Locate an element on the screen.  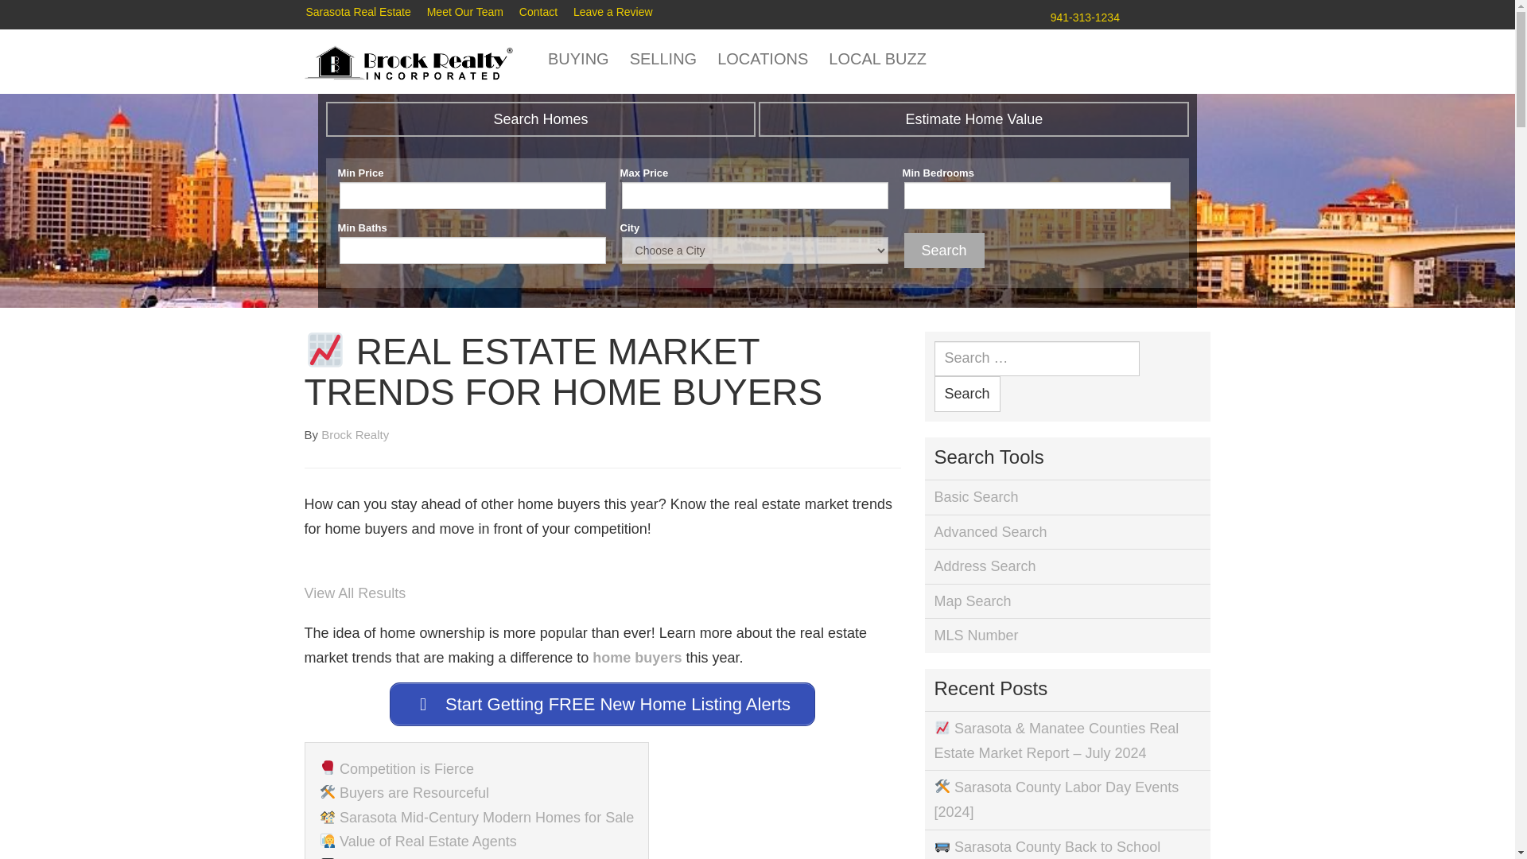
LOCAL BUZZ is located at coordinates (876, 59).